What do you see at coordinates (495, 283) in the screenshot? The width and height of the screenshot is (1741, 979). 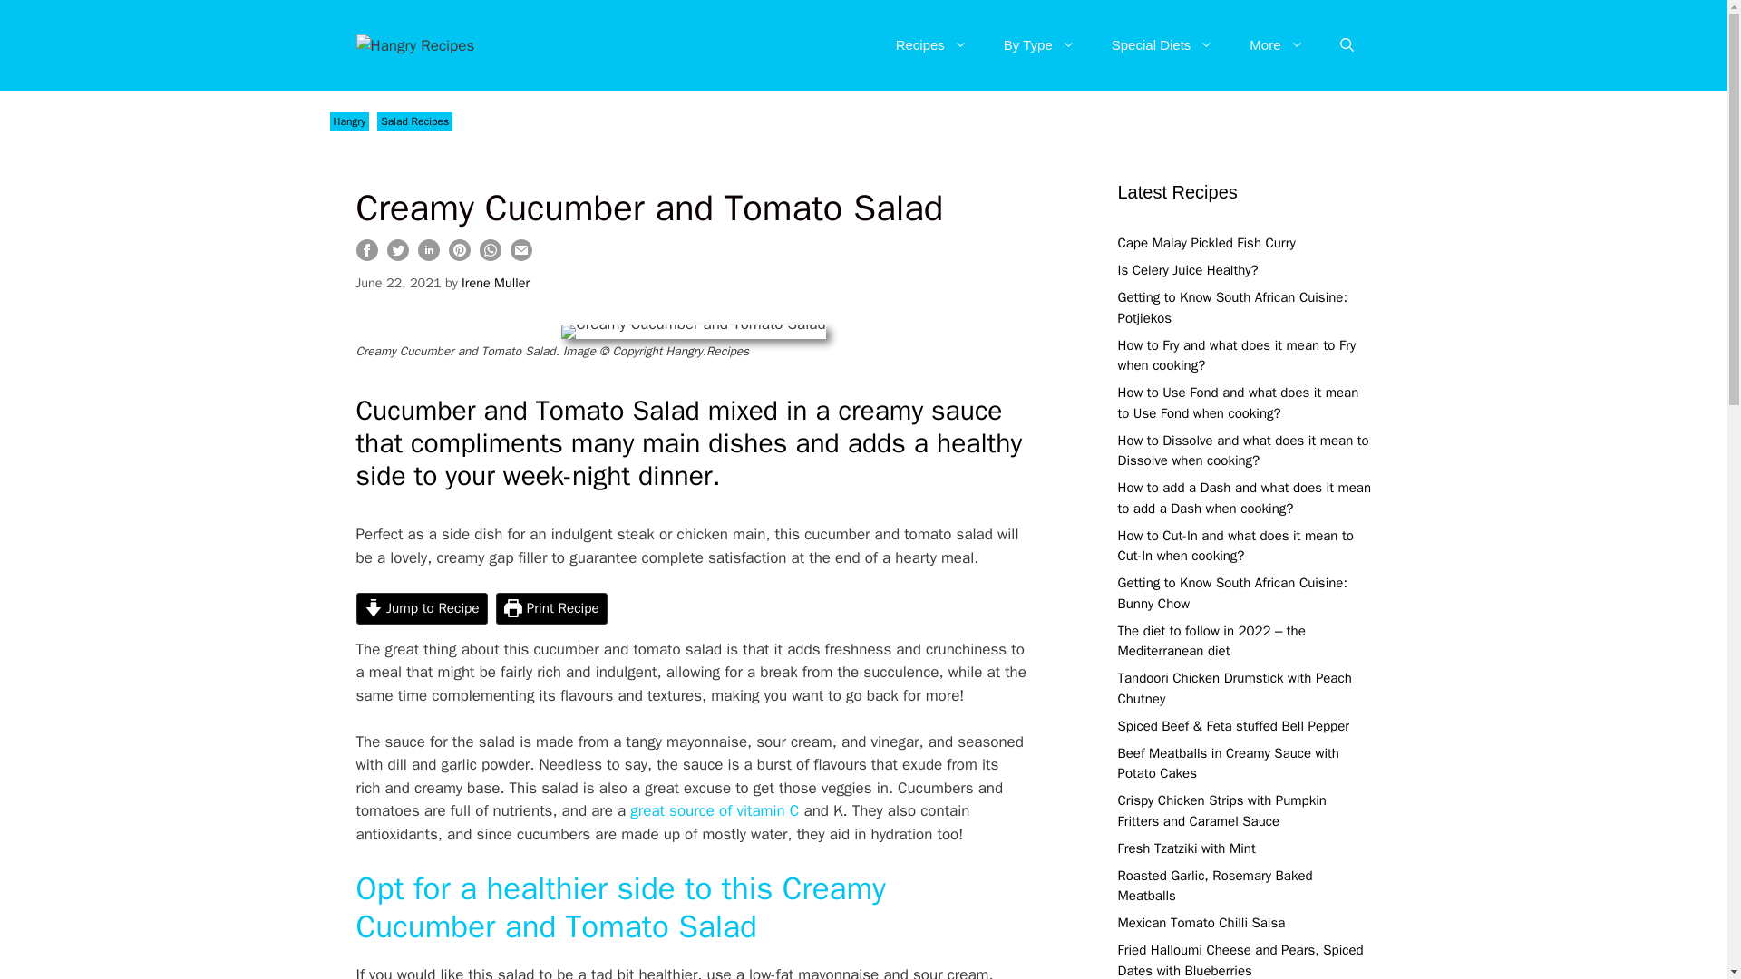 I see `View all posts by Irene Muller` at bounding box center [495, 283].